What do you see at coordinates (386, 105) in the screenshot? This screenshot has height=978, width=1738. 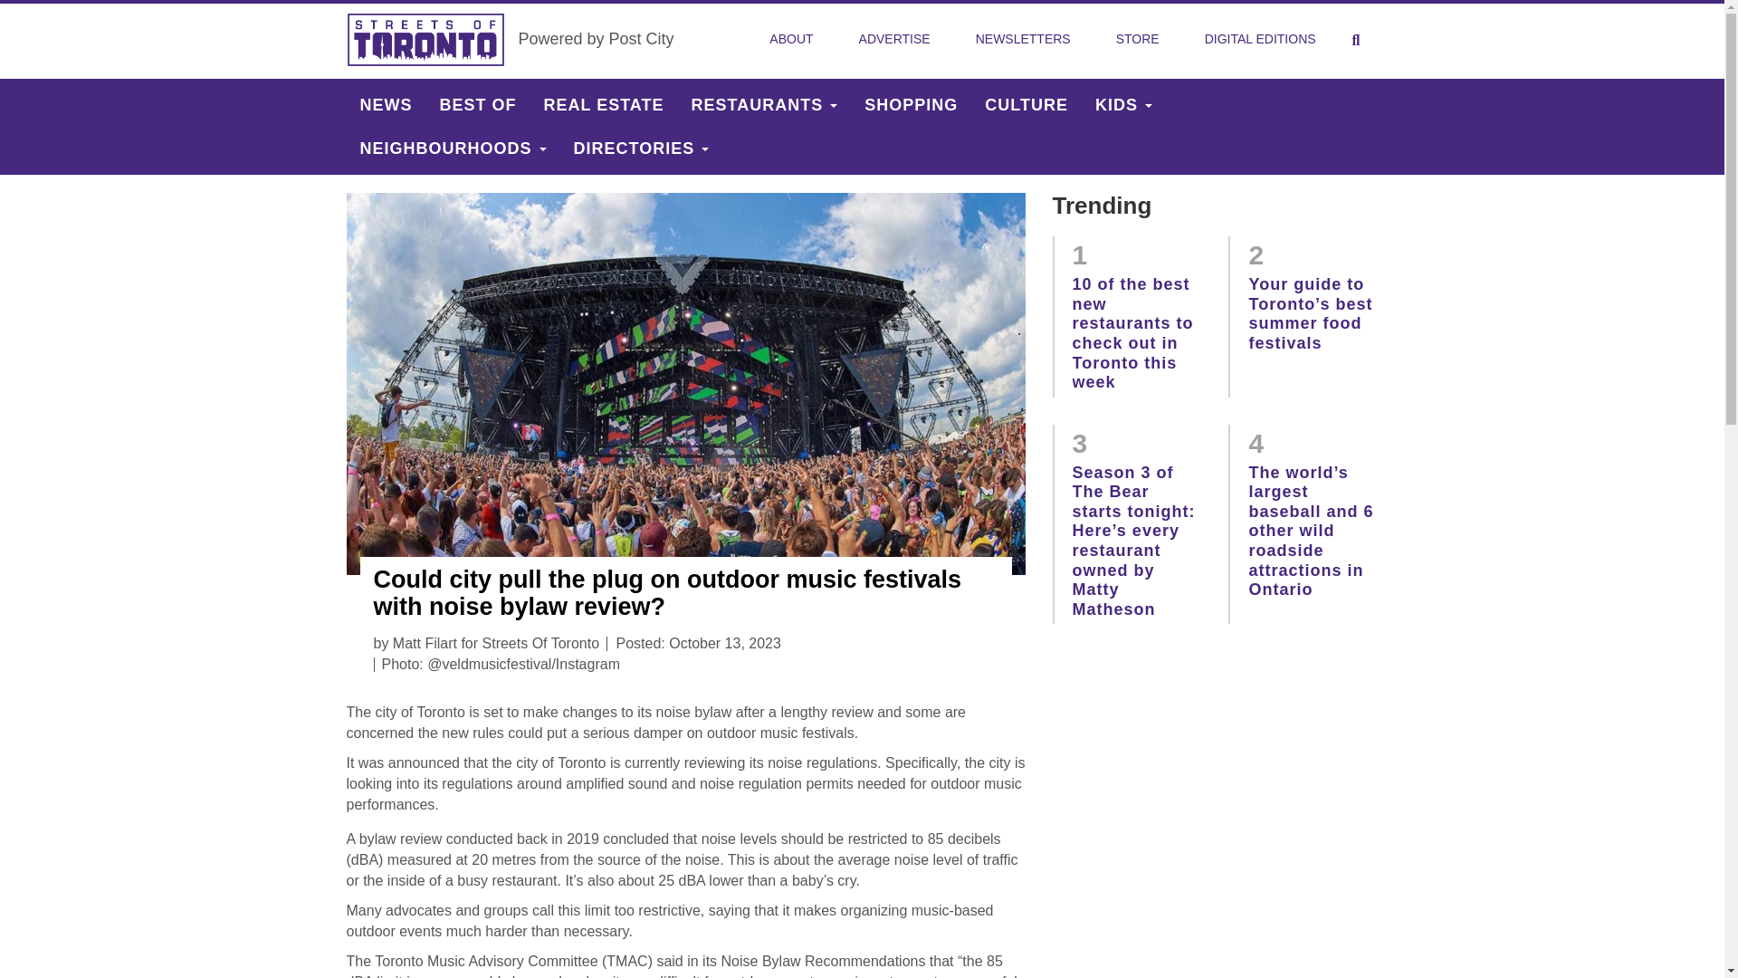 I see `NEWS` at bounding box center [386, 105].